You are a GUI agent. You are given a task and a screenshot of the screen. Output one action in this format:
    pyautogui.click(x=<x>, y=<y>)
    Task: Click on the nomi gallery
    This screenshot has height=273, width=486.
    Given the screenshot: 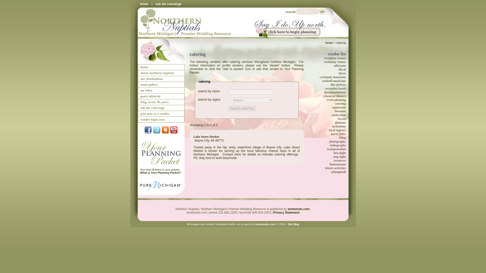 What is the action you would take?
    pyautogui.click(x=161, y=84)
    